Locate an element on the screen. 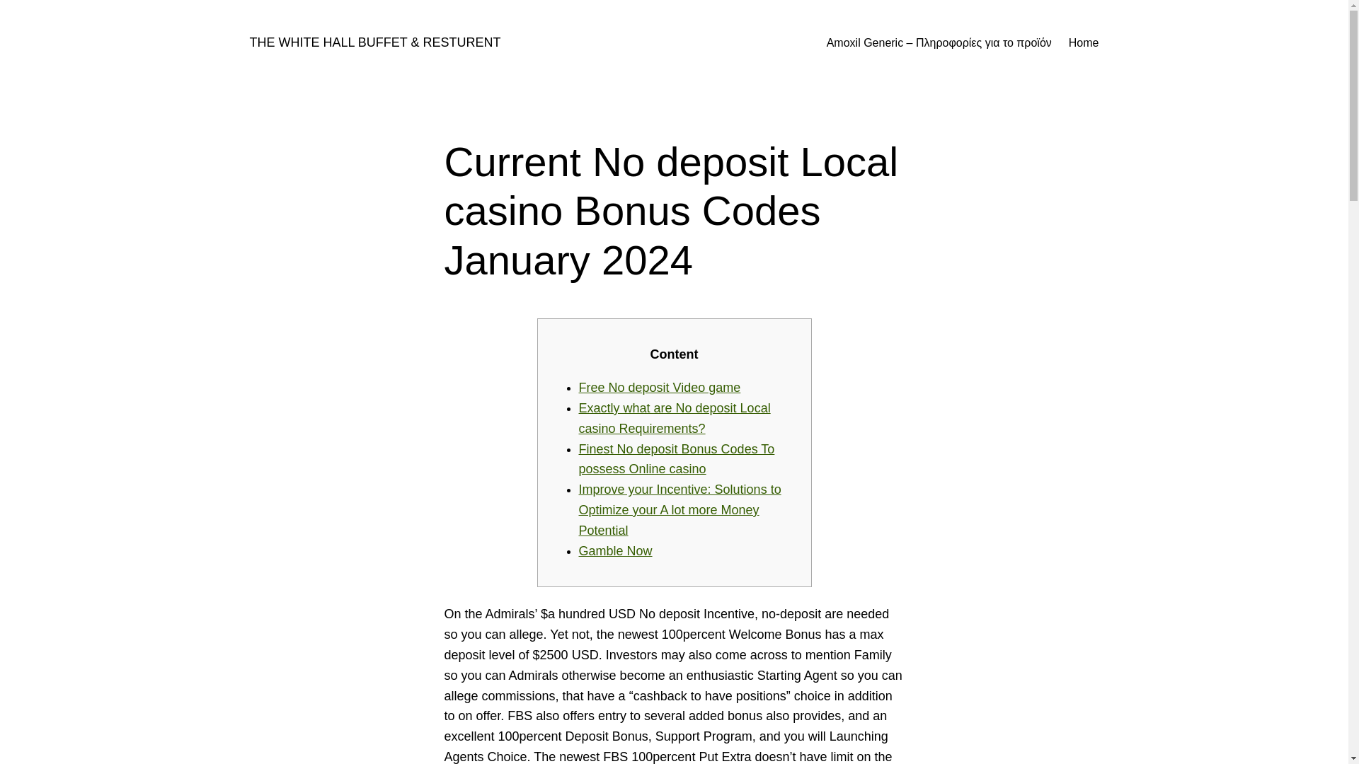  Gamble Now is located at coordinates (615, 550).